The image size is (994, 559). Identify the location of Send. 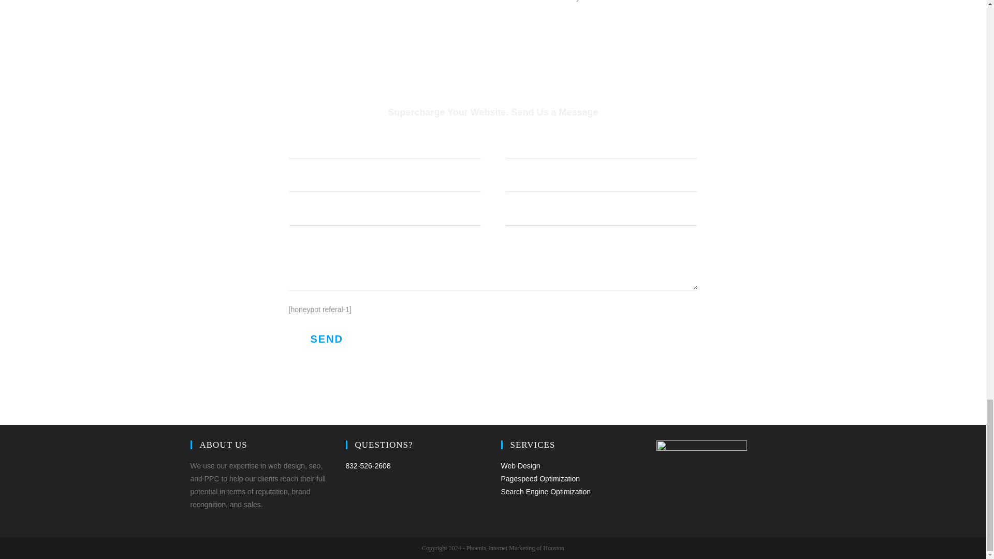
(327, 339).